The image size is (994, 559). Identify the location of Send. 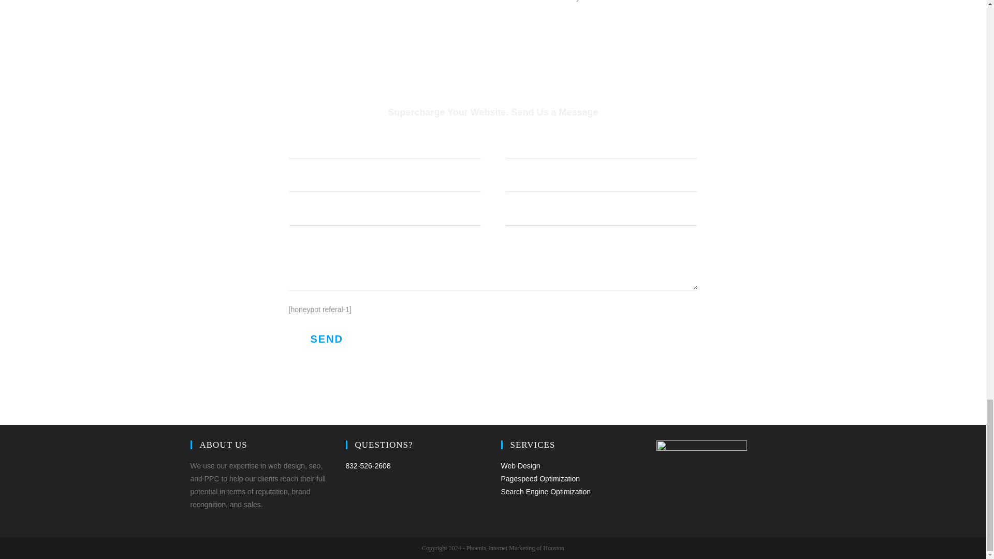
(327, 339).